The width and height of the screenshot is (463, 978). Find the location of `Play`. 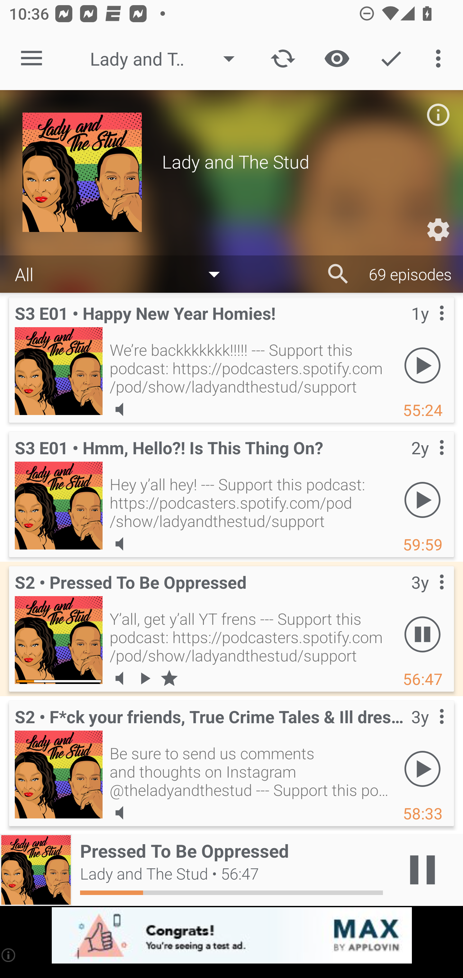

Play is located at coordinates (422, 769).